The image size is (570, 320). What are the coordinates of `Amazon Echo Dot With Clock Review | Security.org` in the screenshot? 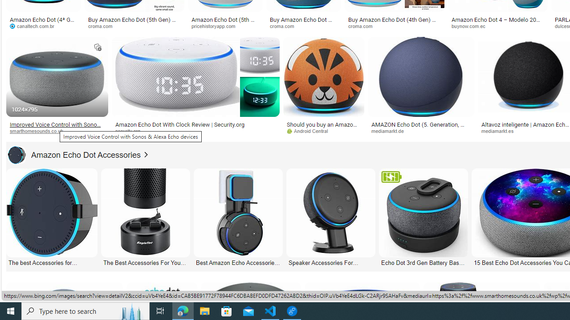 It's located at (180, 124).